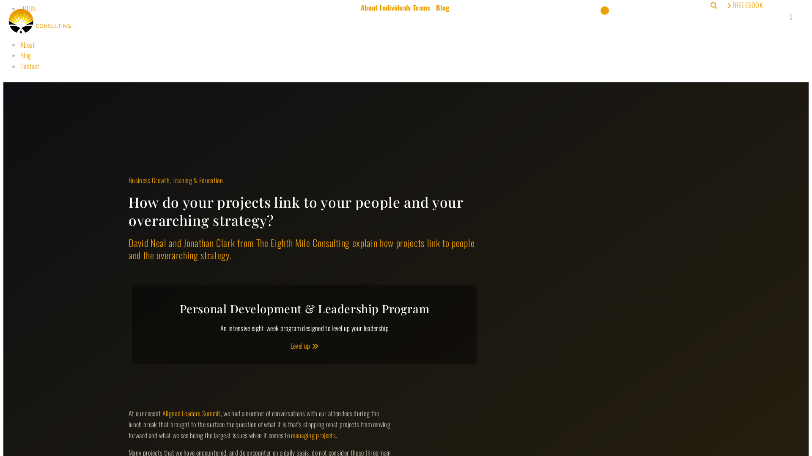  What do you see at coordinates (442, 399) in the screenshot?
I see `Build Strength` at bounding box center [442, 399].